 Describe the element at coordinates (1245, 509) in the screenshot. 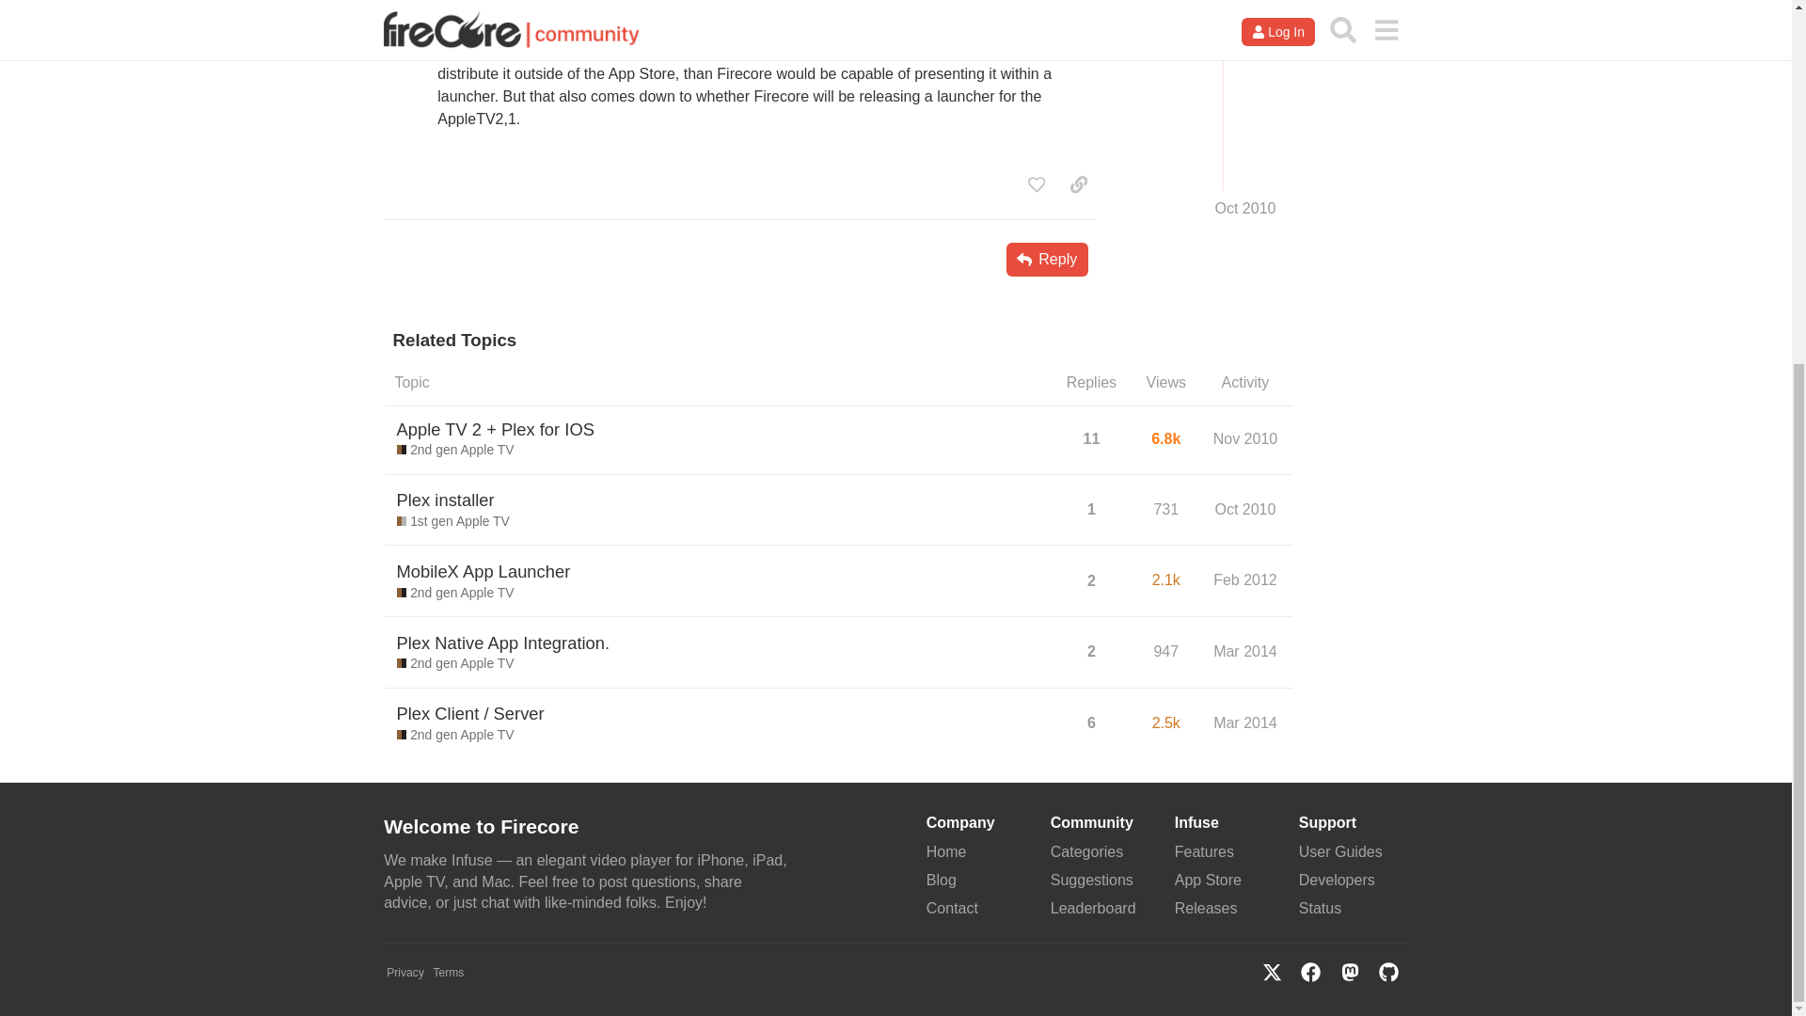

I see `Oct 2010` at that location.